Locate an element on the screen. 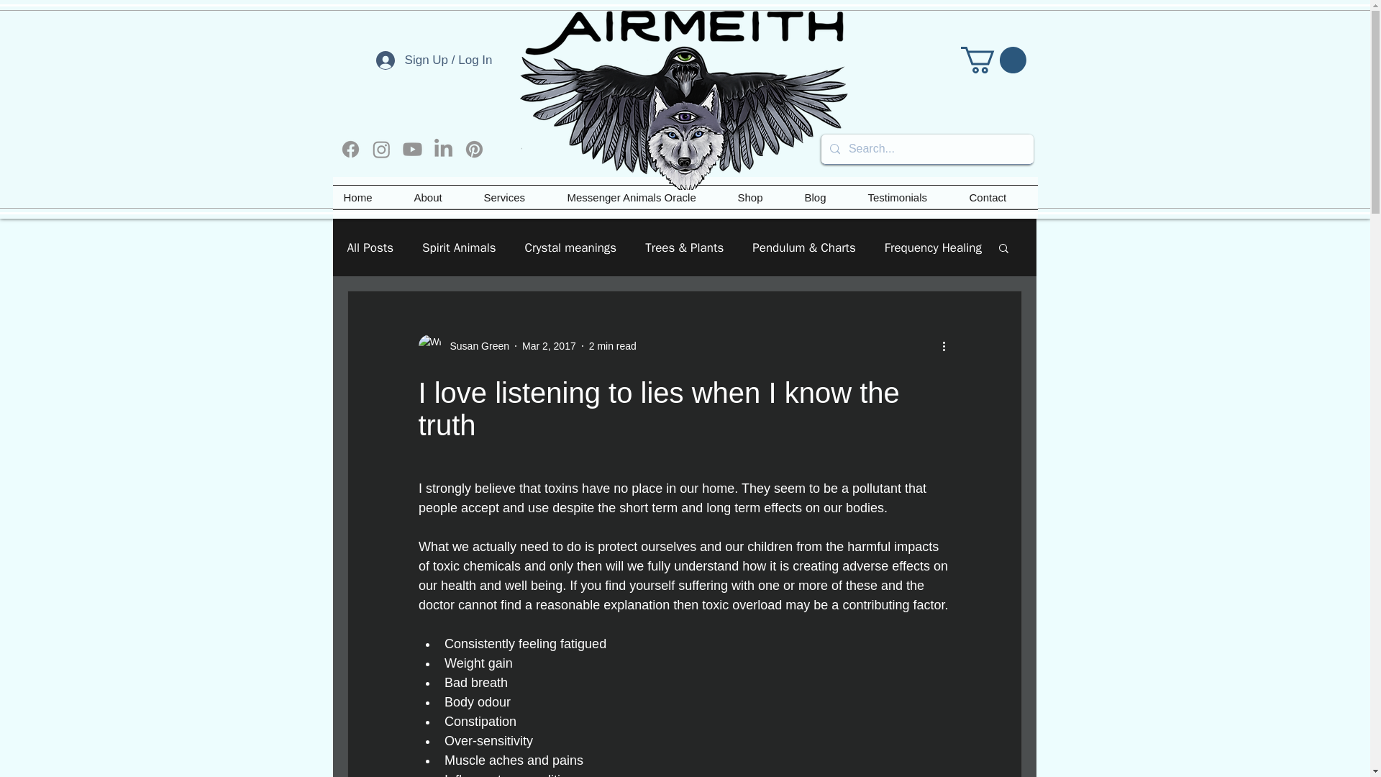  Frequency Healing is located at coordinates (934, 247).